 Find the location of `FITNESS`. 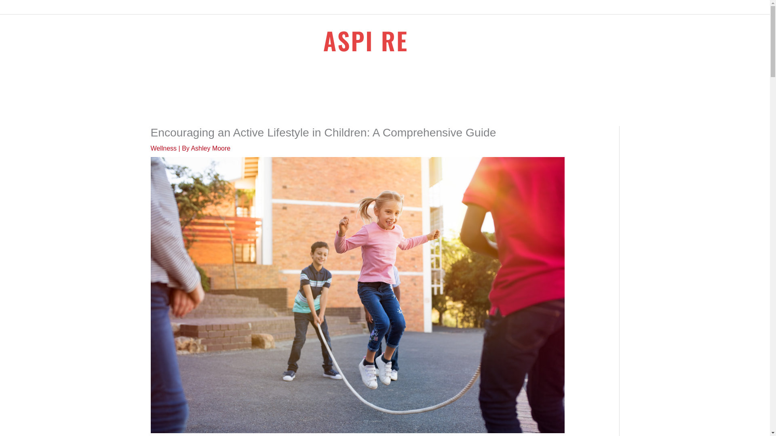

FITNESS is located at coordinates (291, 87).